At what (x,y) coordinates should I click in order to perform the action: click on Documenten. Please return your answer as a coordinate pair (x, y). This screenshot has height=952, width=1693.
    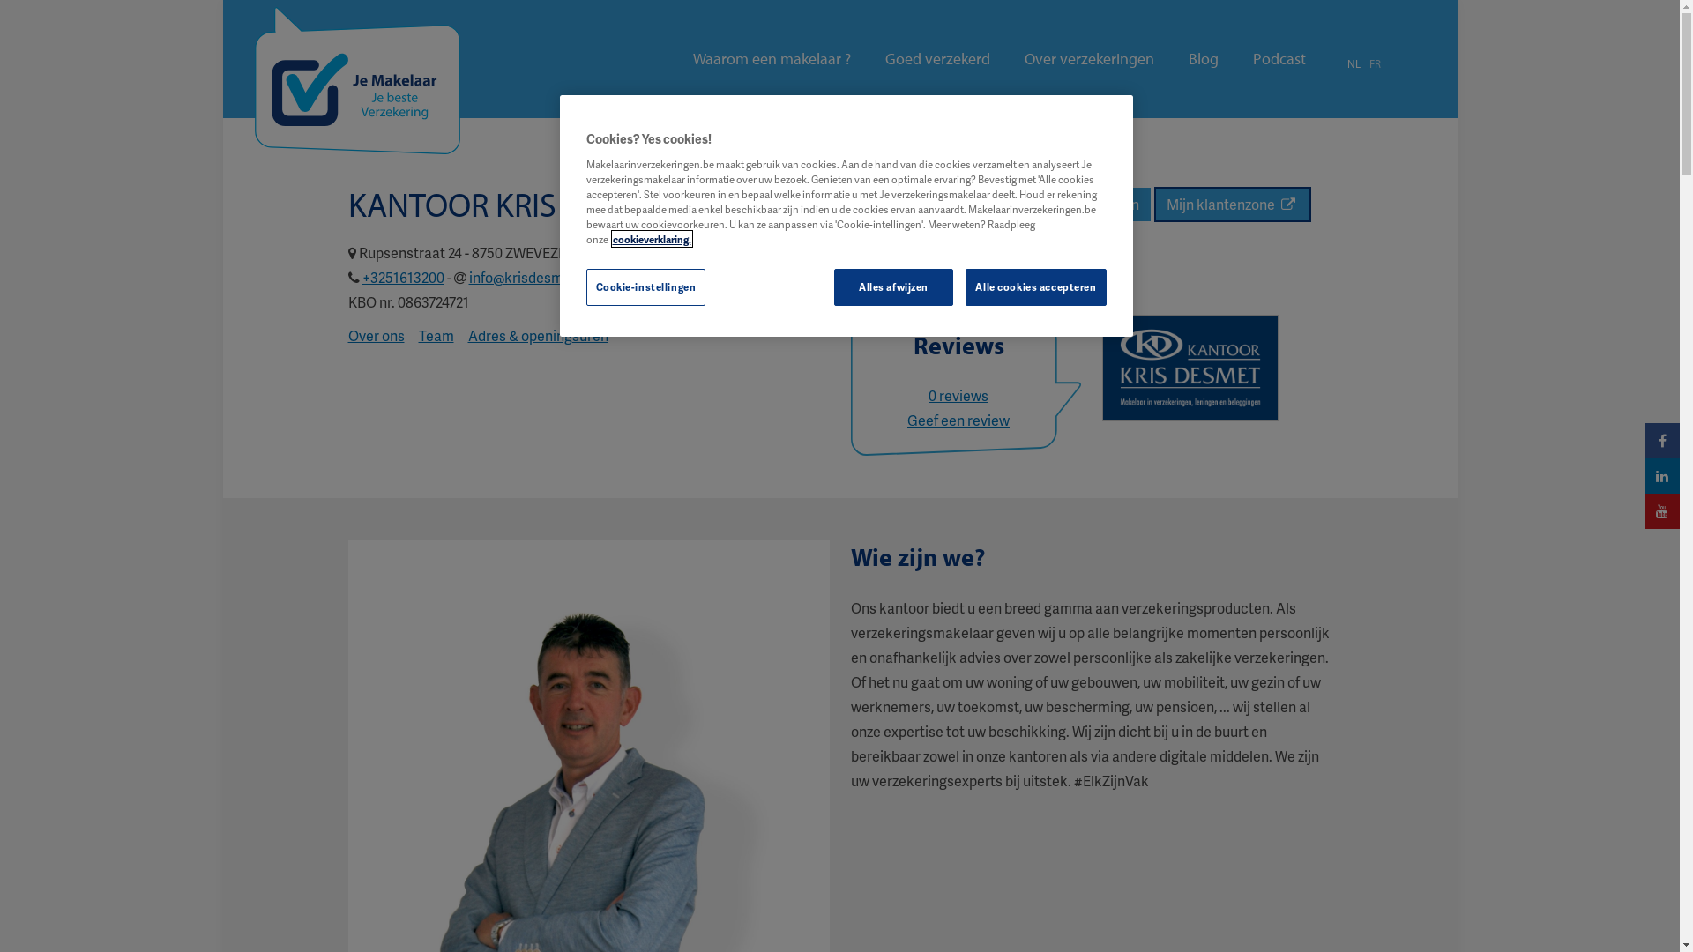
    Looking at the image, I should click on (1097, 205).